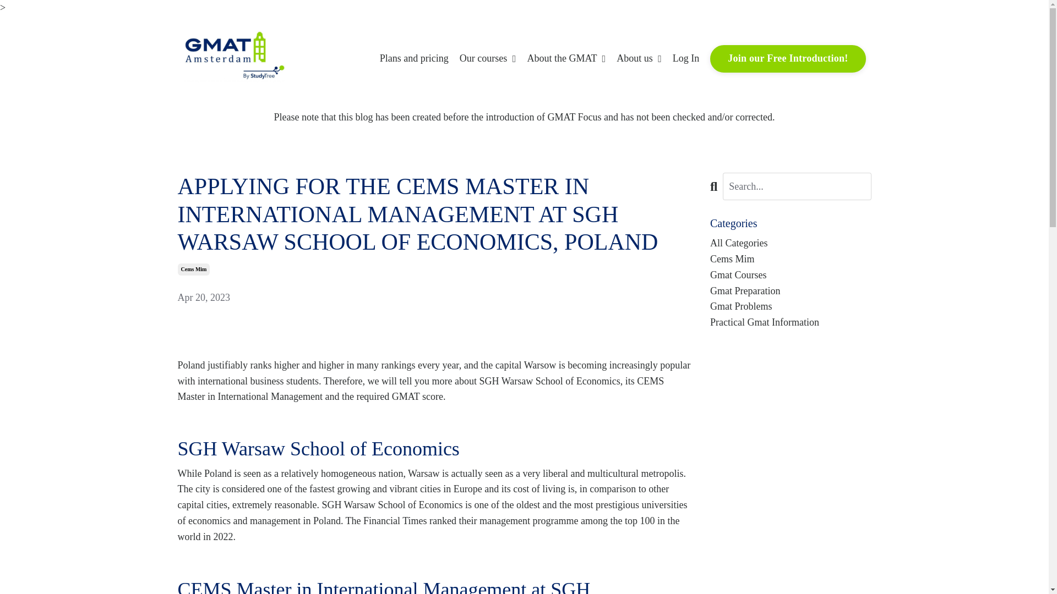 This screenshot has height=594, width=1057. What do you see at coordinates (791, 307) in the screenshot?
I see `Gmat Problems` at bounding box center [791, 307].